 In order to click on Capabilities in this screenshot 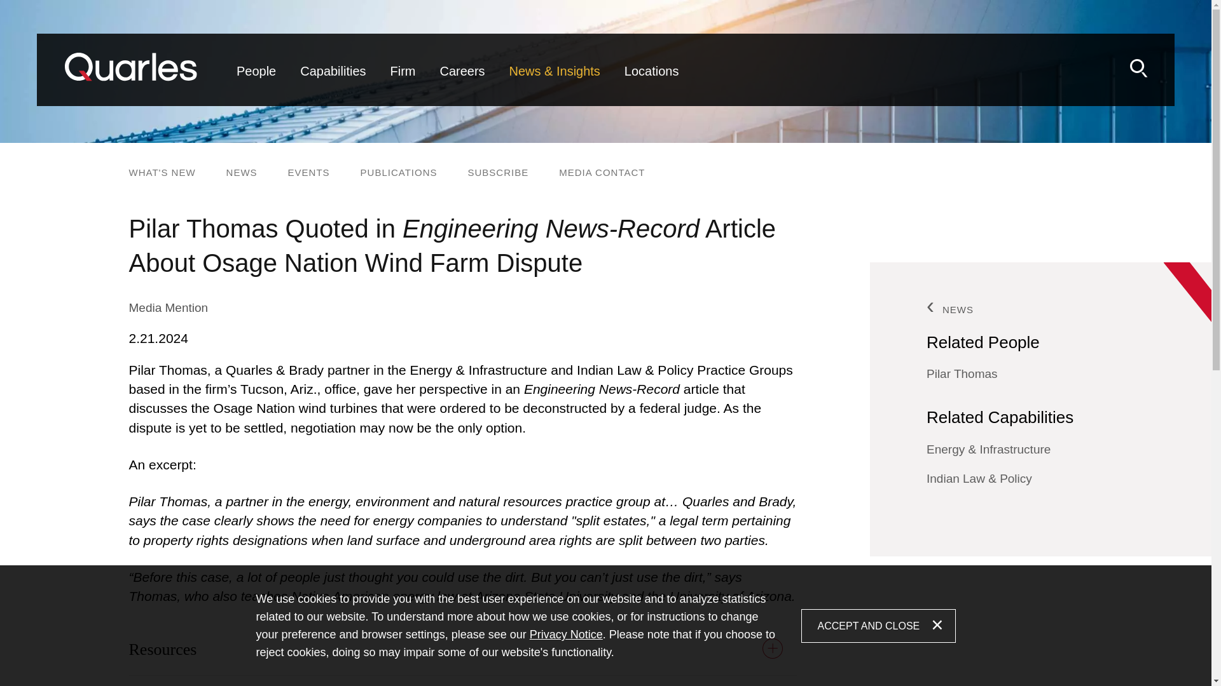, I will do `click(332, 81)`.